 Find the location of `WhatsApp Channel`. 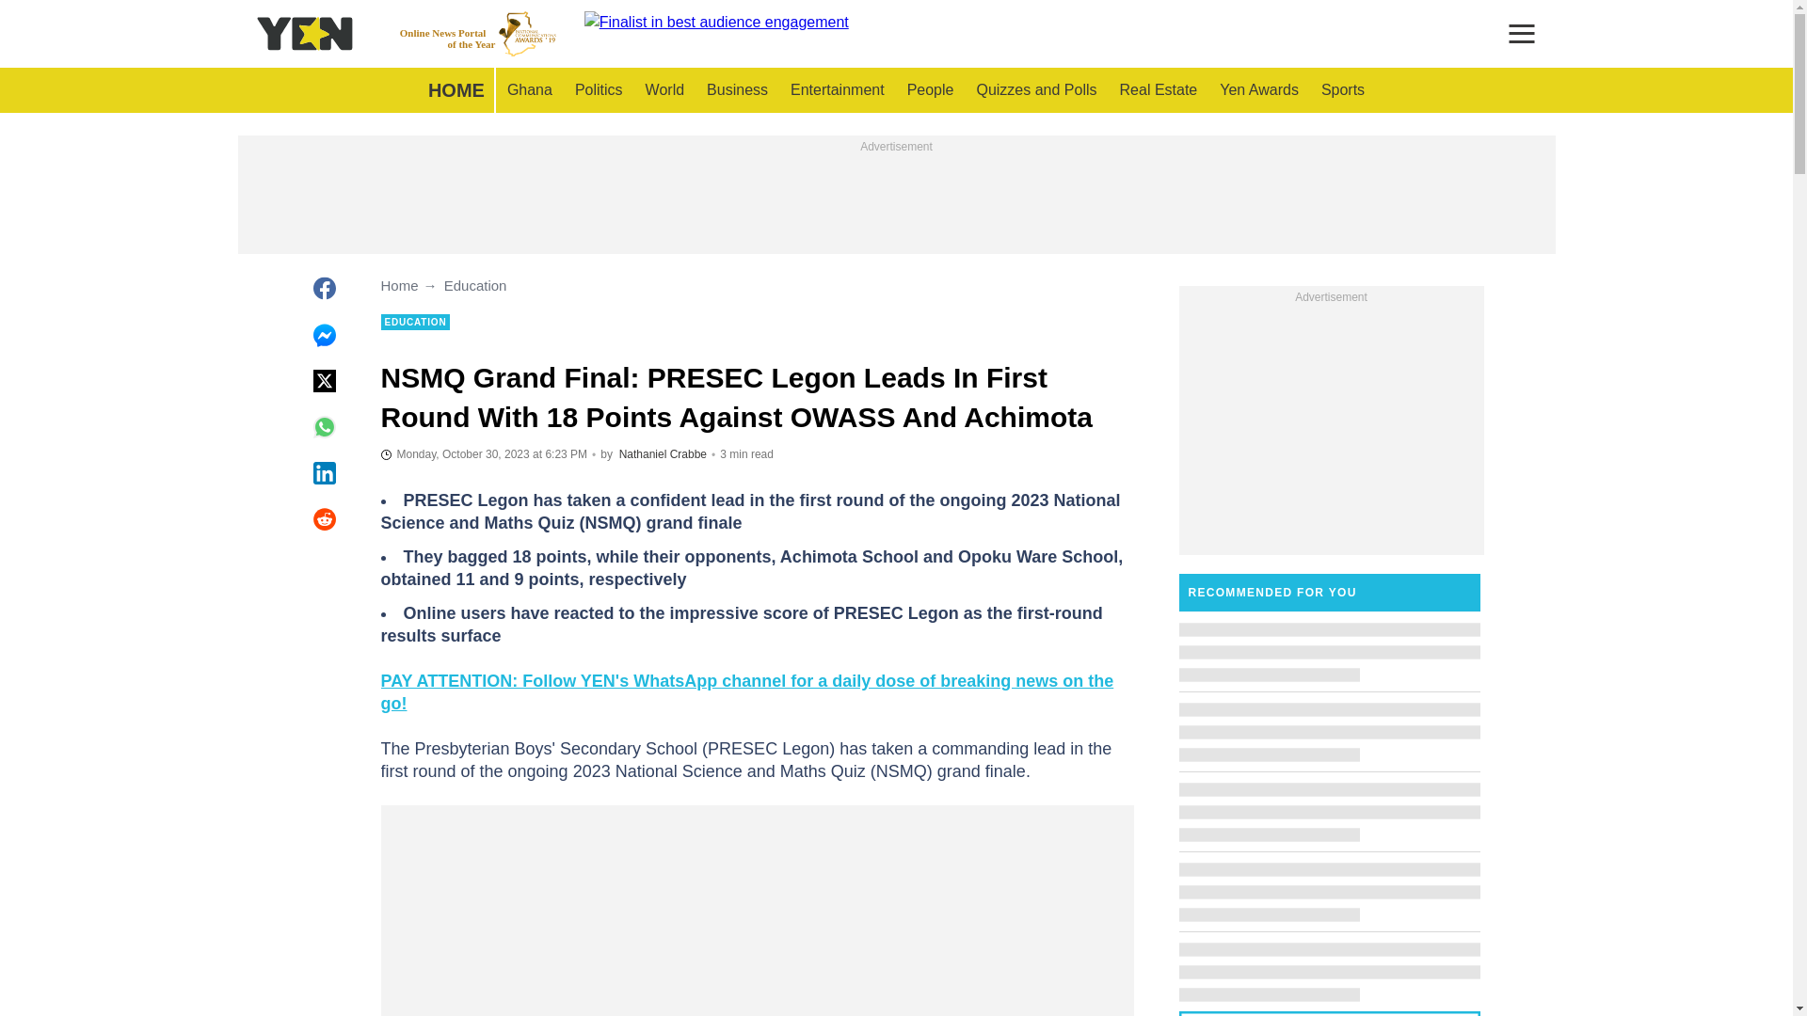

WhatsApp Channel is located at coordinates (478, 34).